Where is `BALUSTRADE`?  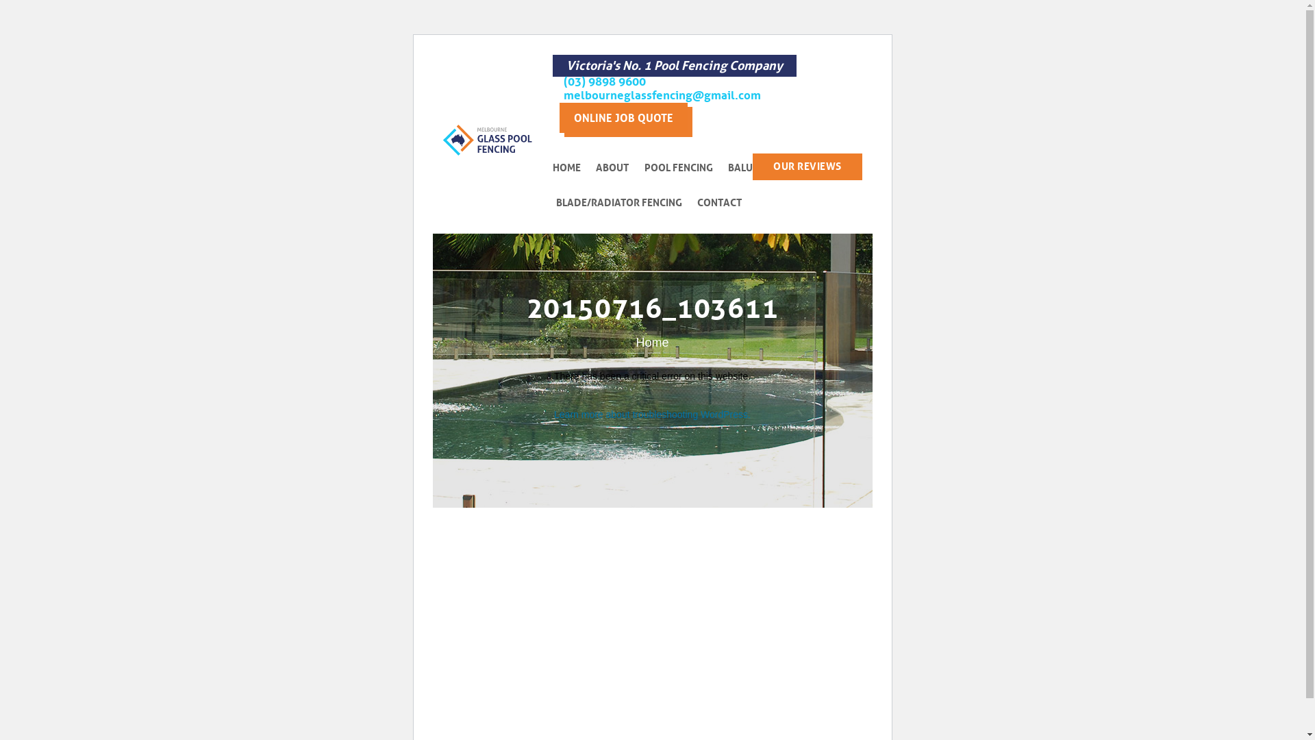
BALUSTRADE is located at coordinates (765, 169).